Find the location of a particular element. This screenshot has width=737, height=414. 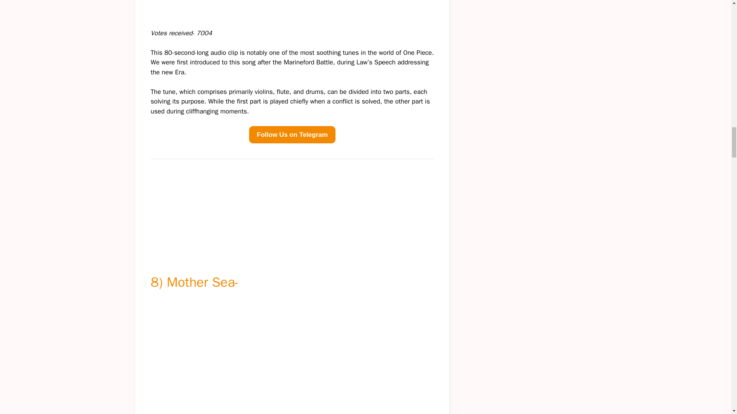

Follow Us on Telegram is located at coordinates (292, 135).